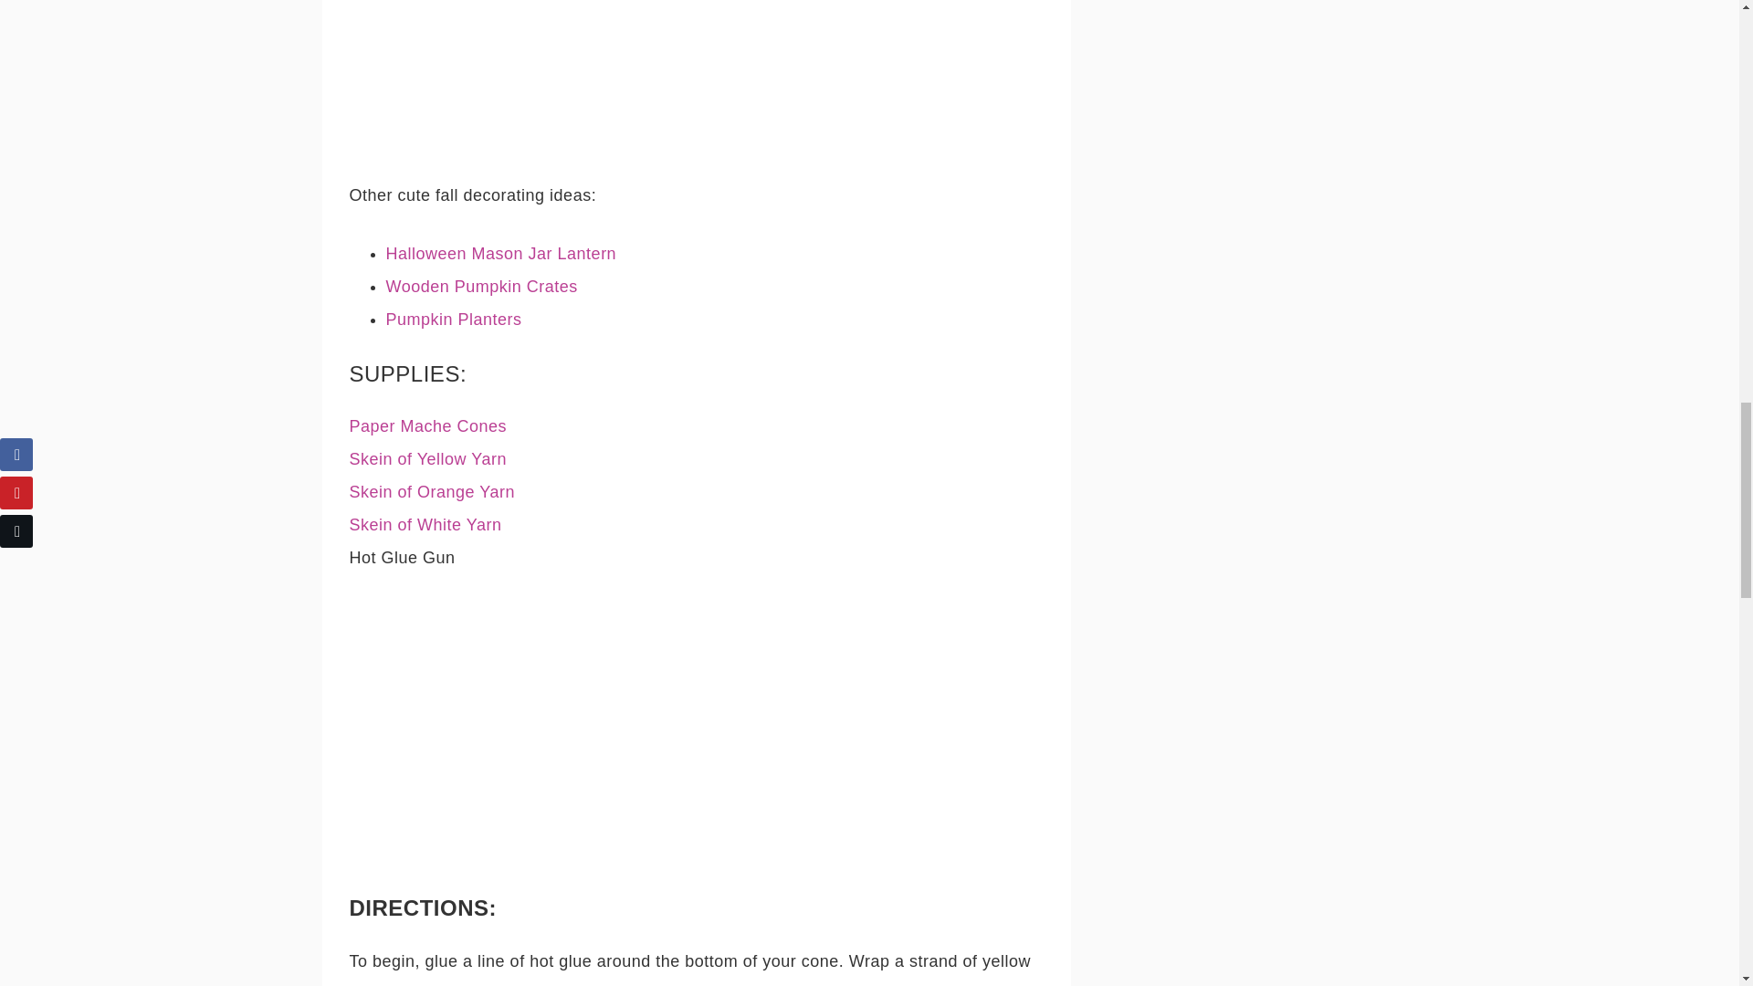  What do you see at coordinates (500, 254) in the screenshot?
I see `Halloween Mason Jar Lantern` at bounding box center [500, 254].